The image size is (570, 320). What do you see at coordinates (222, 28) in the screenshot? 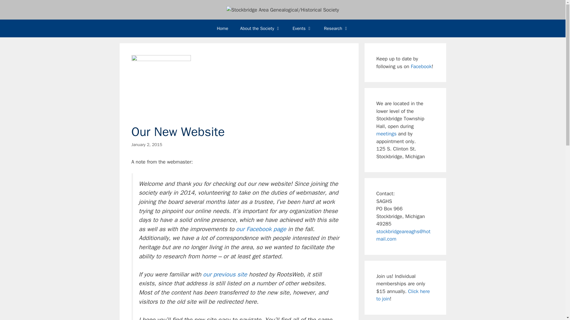
I see `Home` at bounding box center [222, 28].